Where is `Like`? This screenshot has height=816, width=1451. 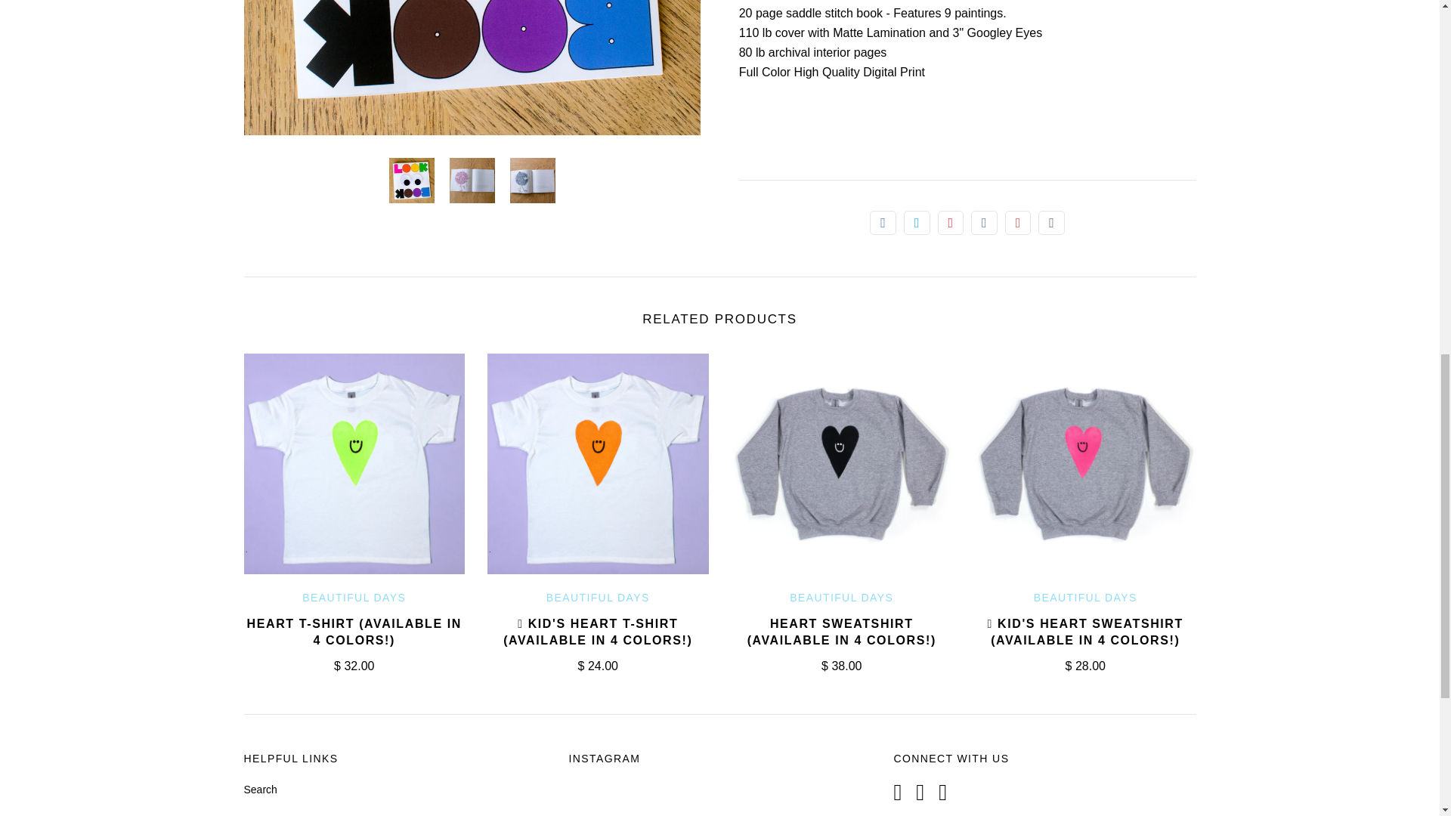 Like is located at coordinates (883, 222).